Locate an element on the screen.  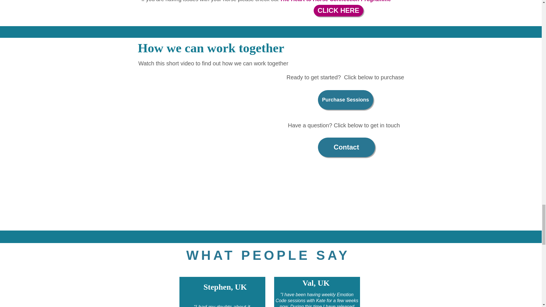
Purchase Sessions is located at coordinates (346, 100).